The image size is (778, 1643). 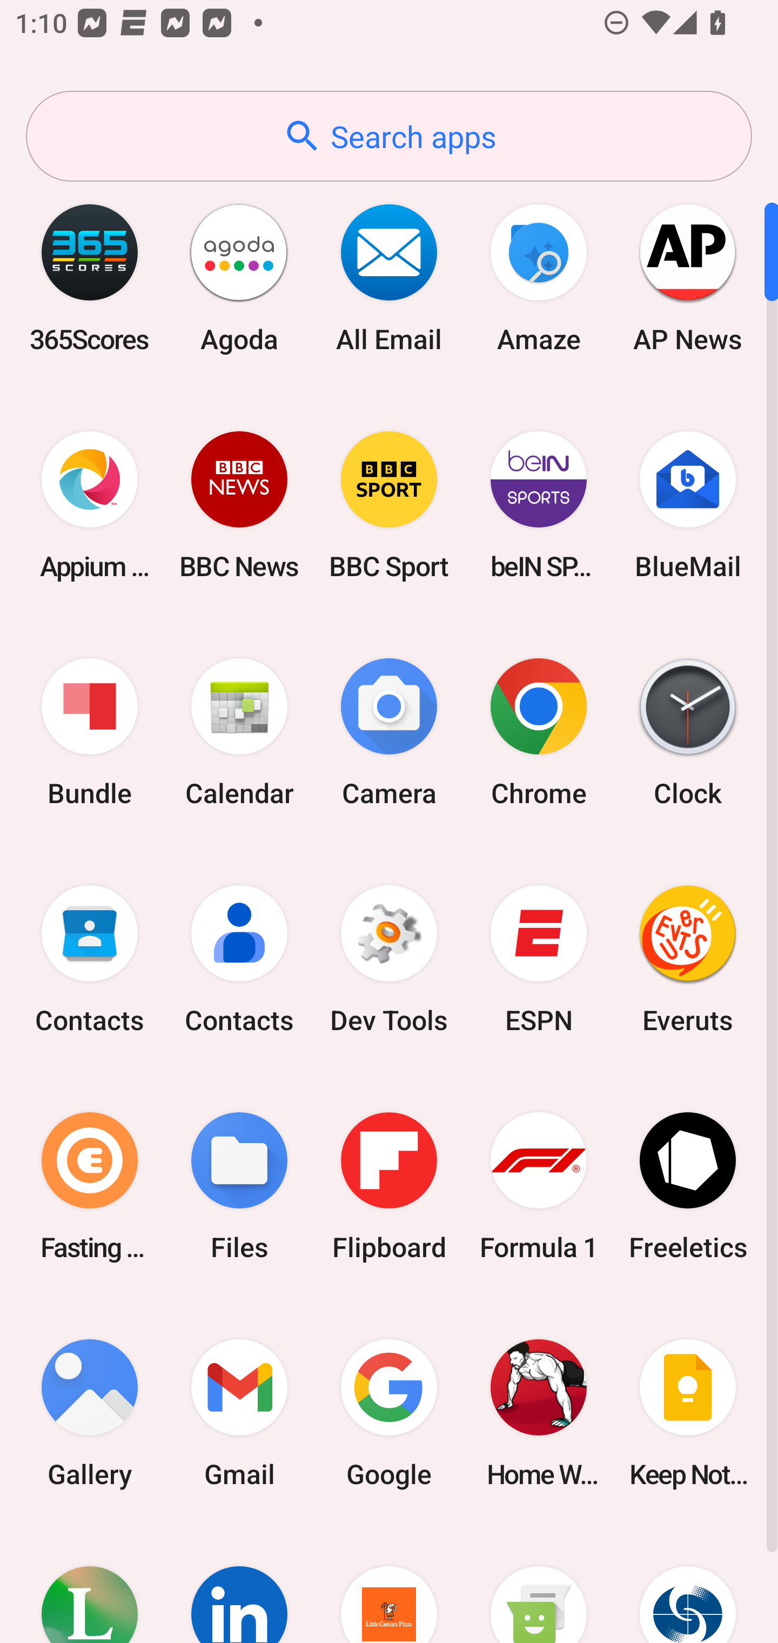 I want to click on Chrome, so click(x=538, y=733).